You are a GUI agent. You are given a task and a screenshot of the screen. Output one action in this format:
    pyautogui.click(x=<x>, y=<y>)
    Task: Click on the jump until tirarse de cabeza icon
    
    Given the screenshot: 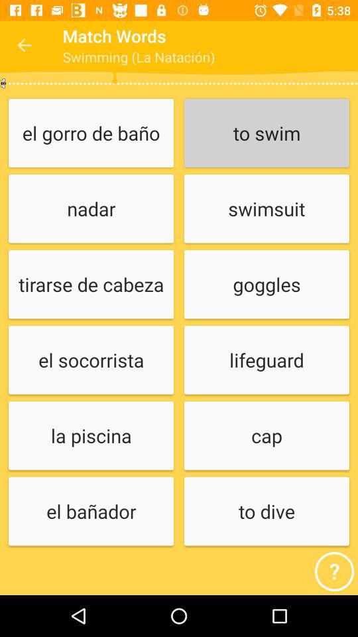 What is the action you would take?
    pyautogui.click(x=91, y=285)
    